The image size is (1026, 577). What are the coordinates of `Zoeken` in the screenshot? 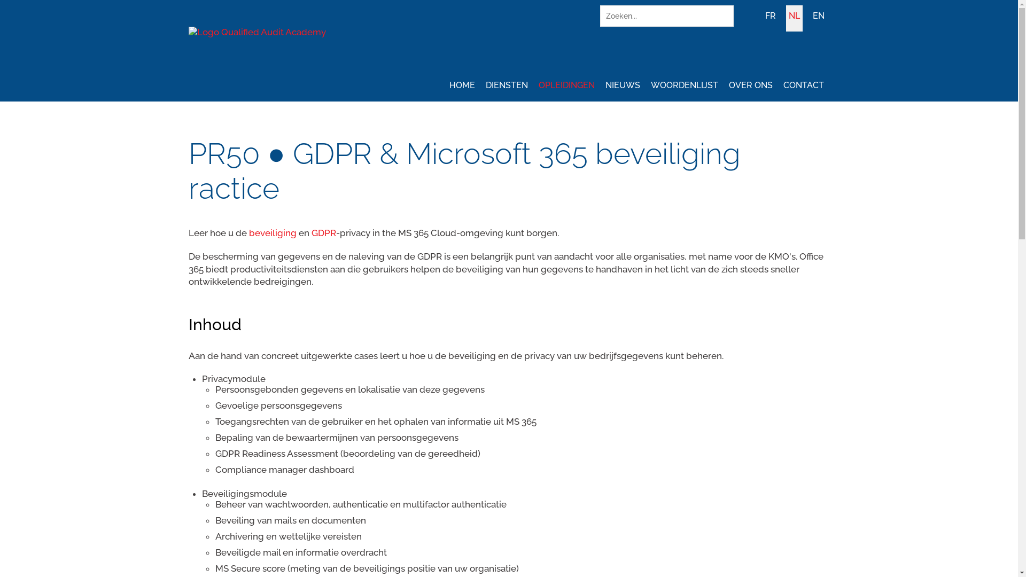 It's located at (722, 16).